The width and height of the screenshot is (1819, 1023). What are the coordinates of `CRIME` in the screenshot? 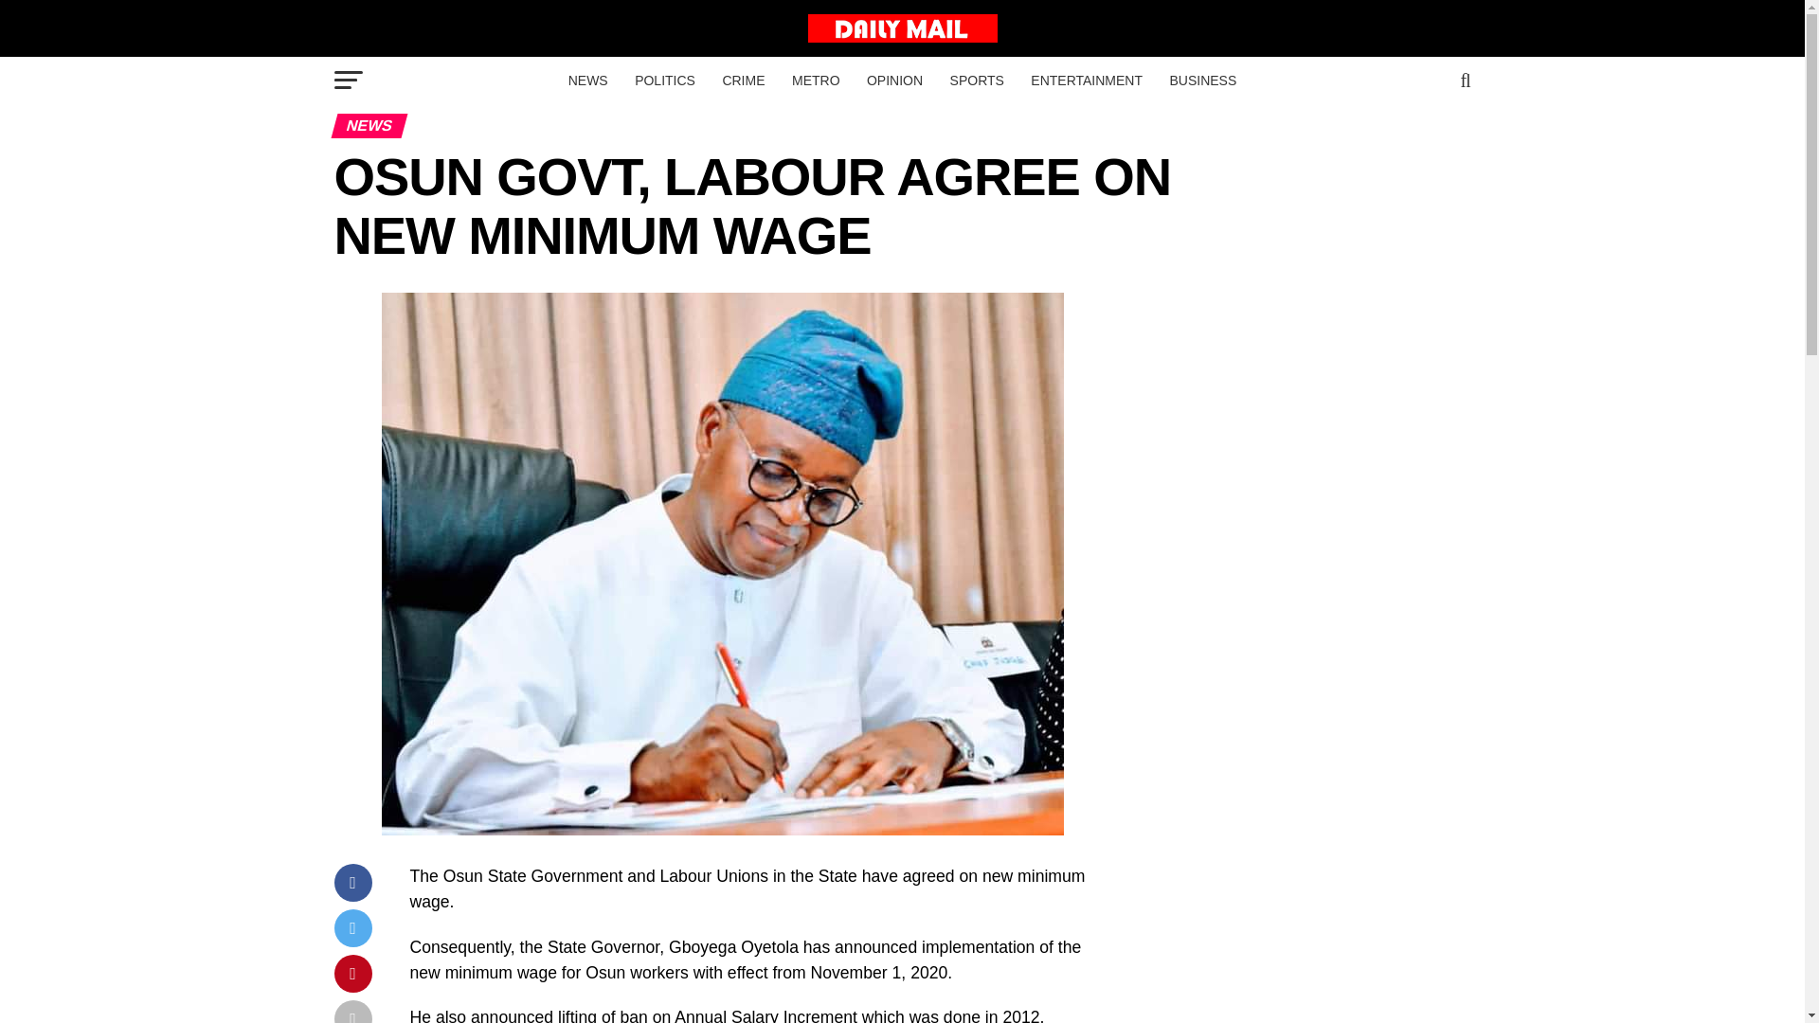 It's located at (743, 81).